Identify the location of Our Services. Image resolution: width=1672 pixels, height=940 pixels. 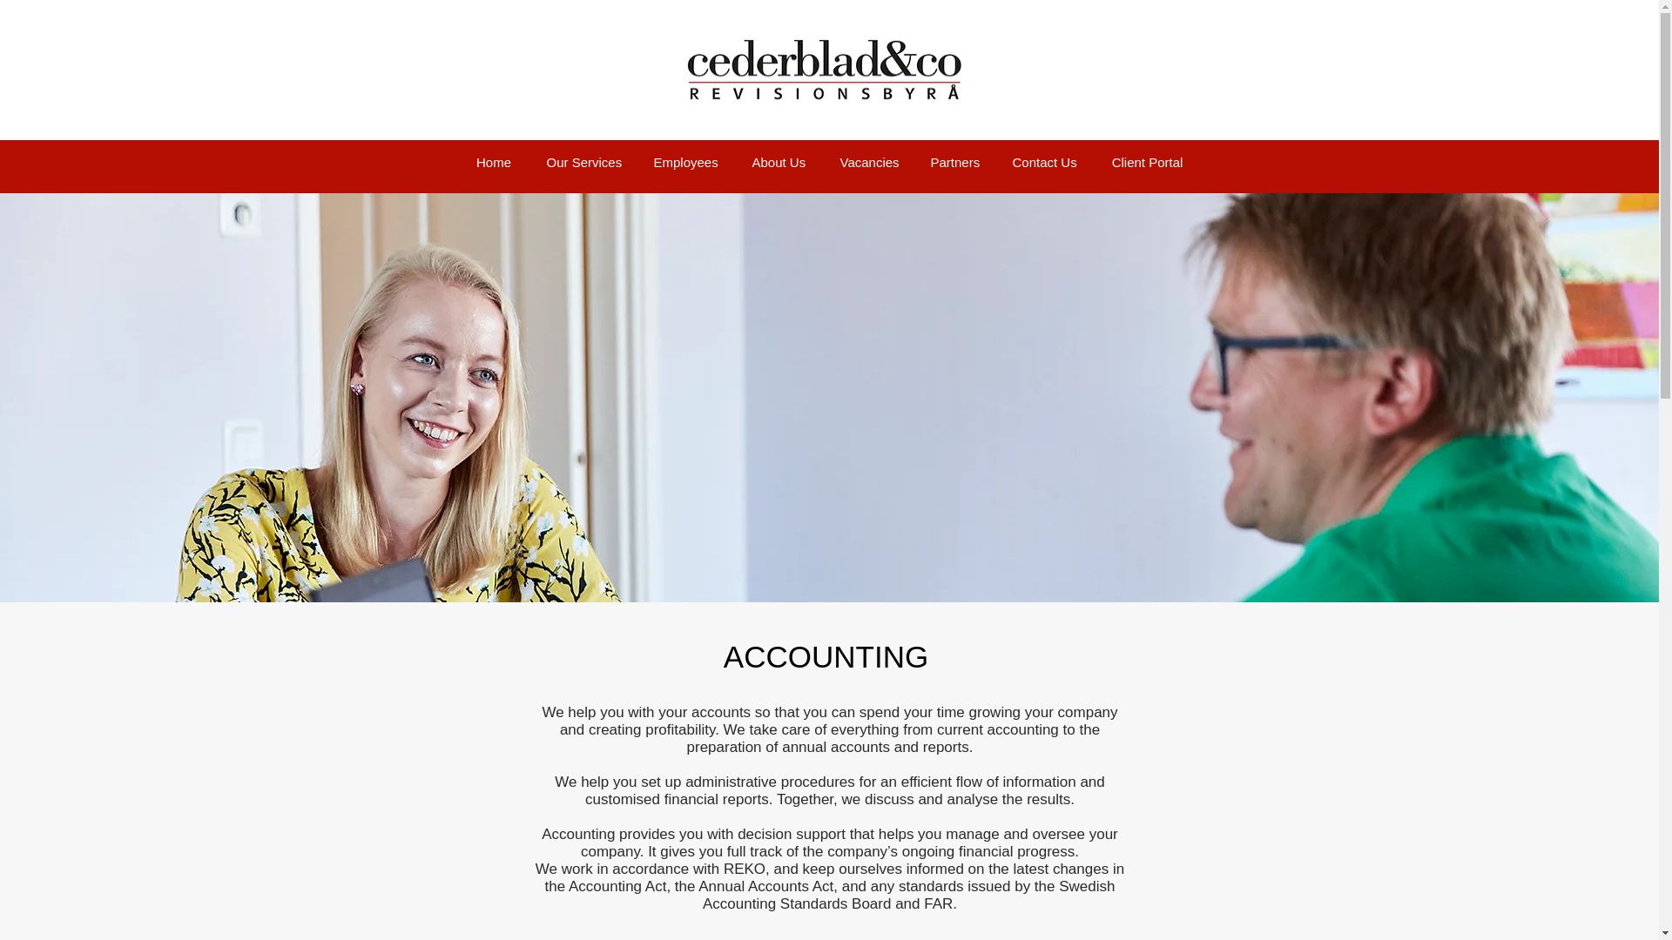
(583, 162).